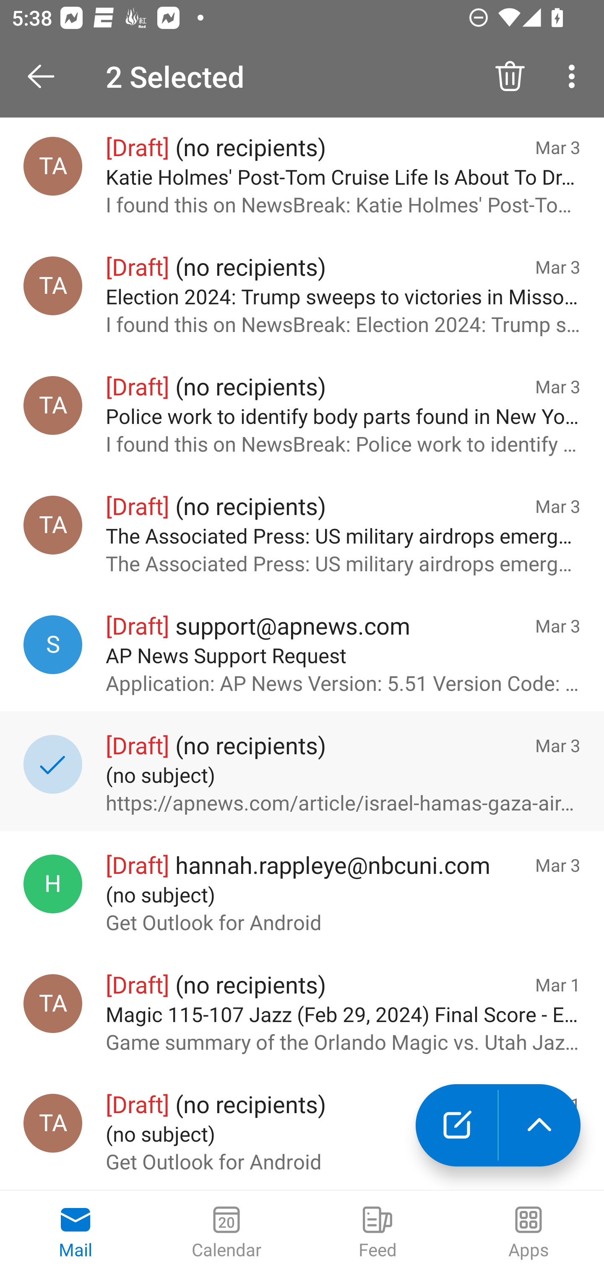  I want to click on Feed, so click(377, 1233).